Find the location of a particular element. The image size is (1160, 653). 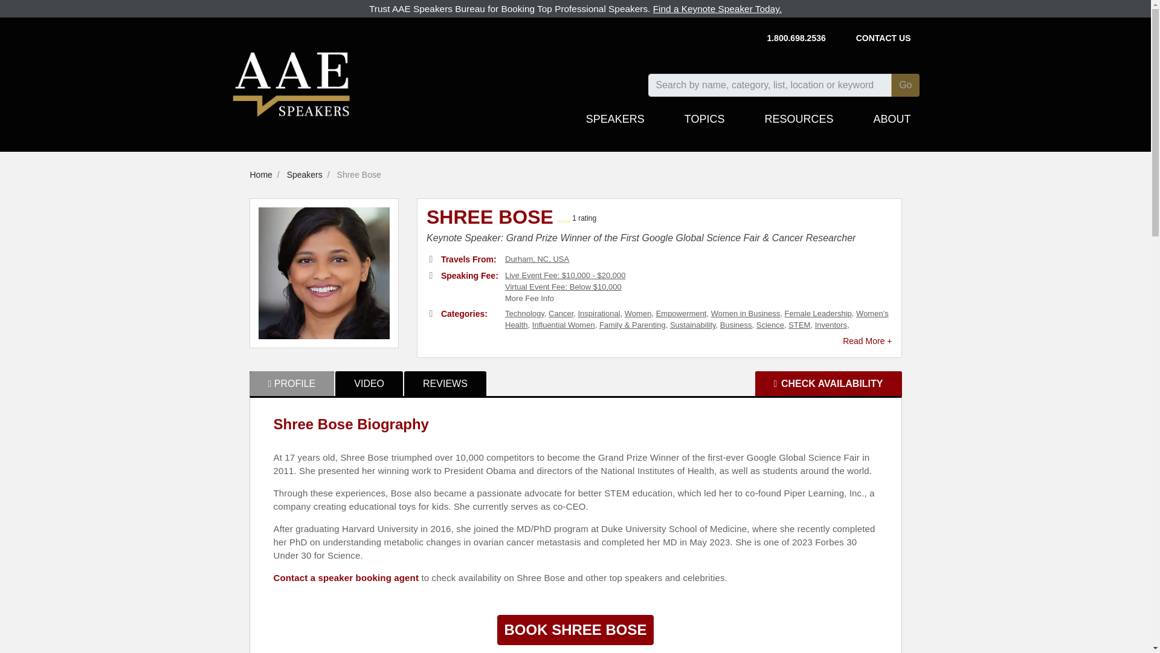

CONTACT US is located at coordinates (883, 39).